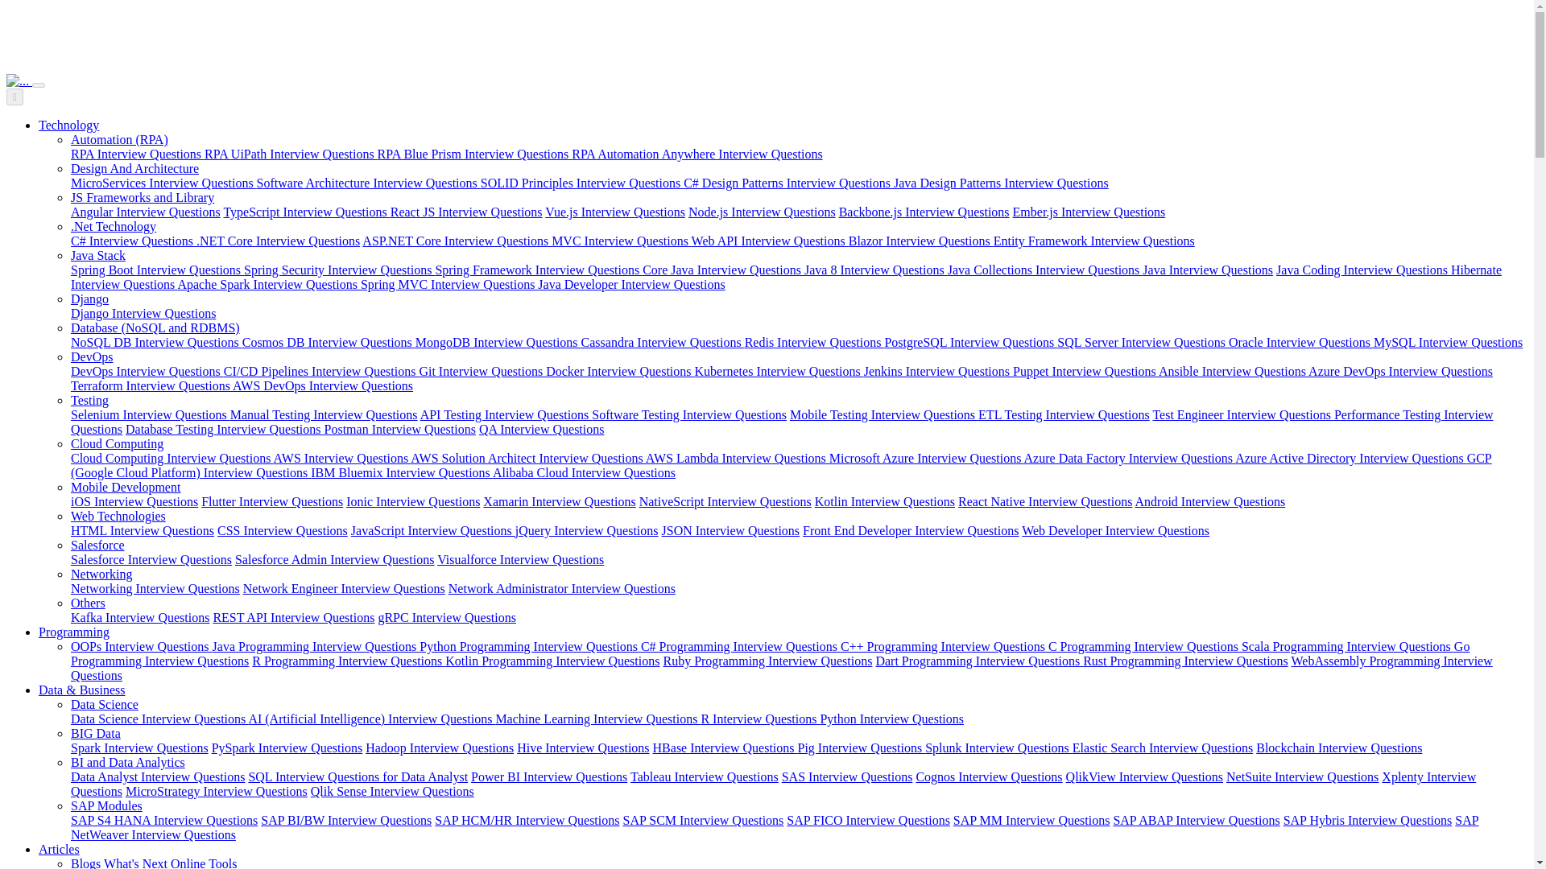 The image size is (1546, 869). Describe the element at coordinates (278, 240) in the screenshot. I see `.Net Core Interview Questions` at that location.